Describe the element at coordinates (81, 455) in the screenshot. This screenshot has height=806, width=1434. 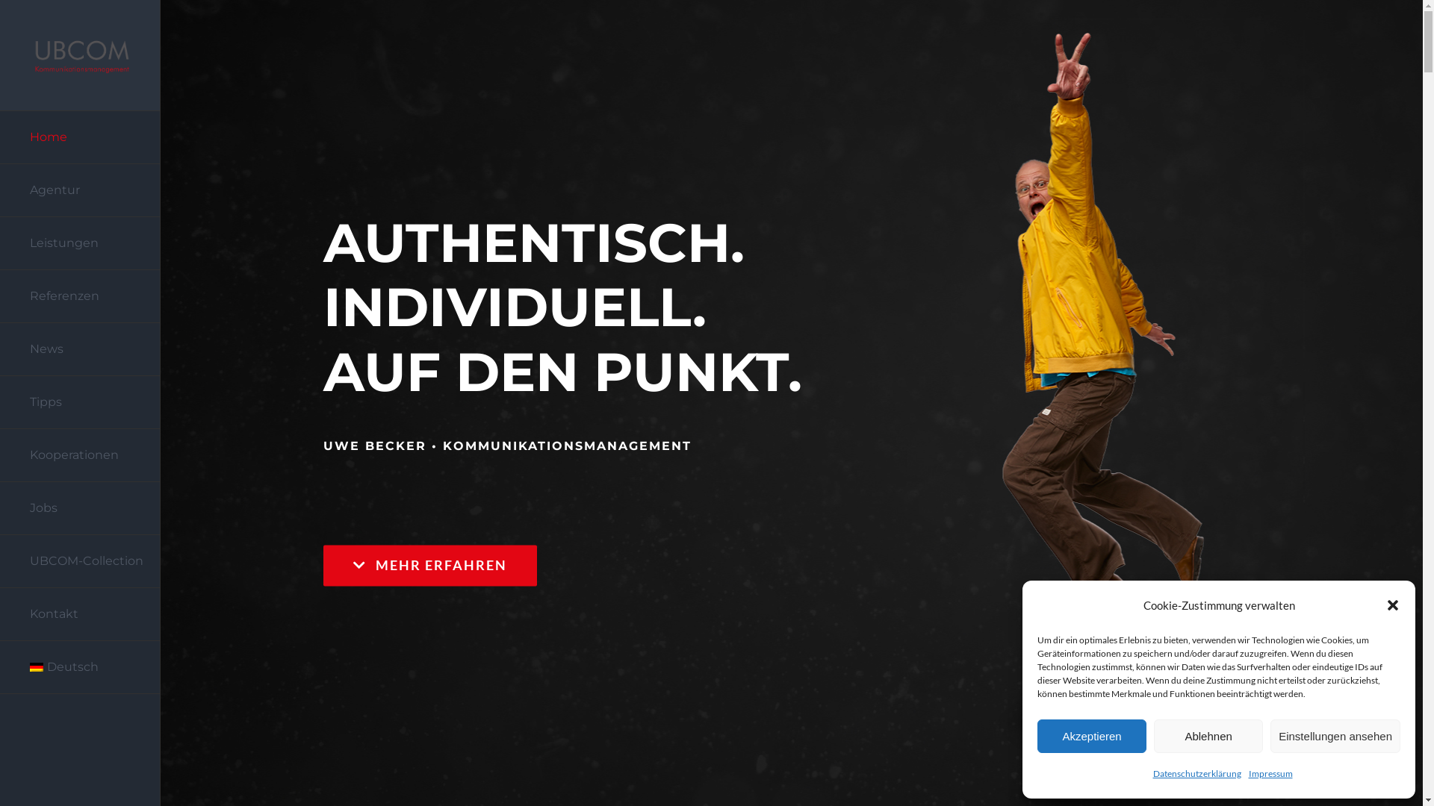
I see `Kooperationen` at that location.